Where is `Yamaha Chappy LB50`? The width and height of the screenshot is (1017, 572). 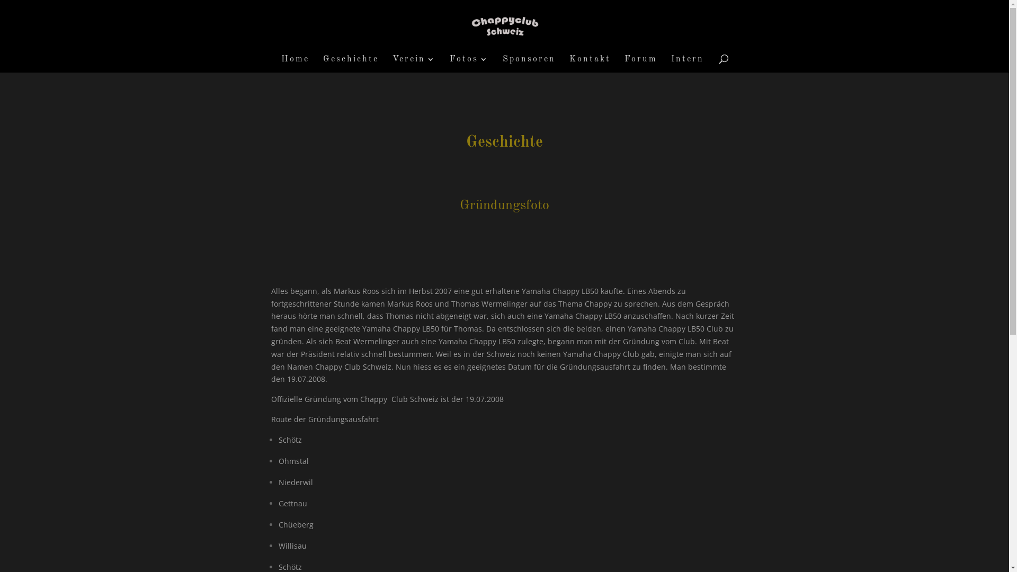 Yamaha Chappy LB50 is located at coordinates (560, 291).